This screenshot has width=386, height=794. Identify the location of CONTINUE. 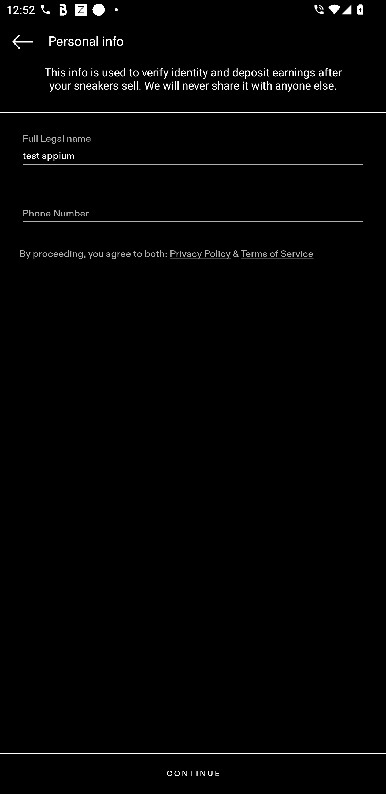
(193, 774).